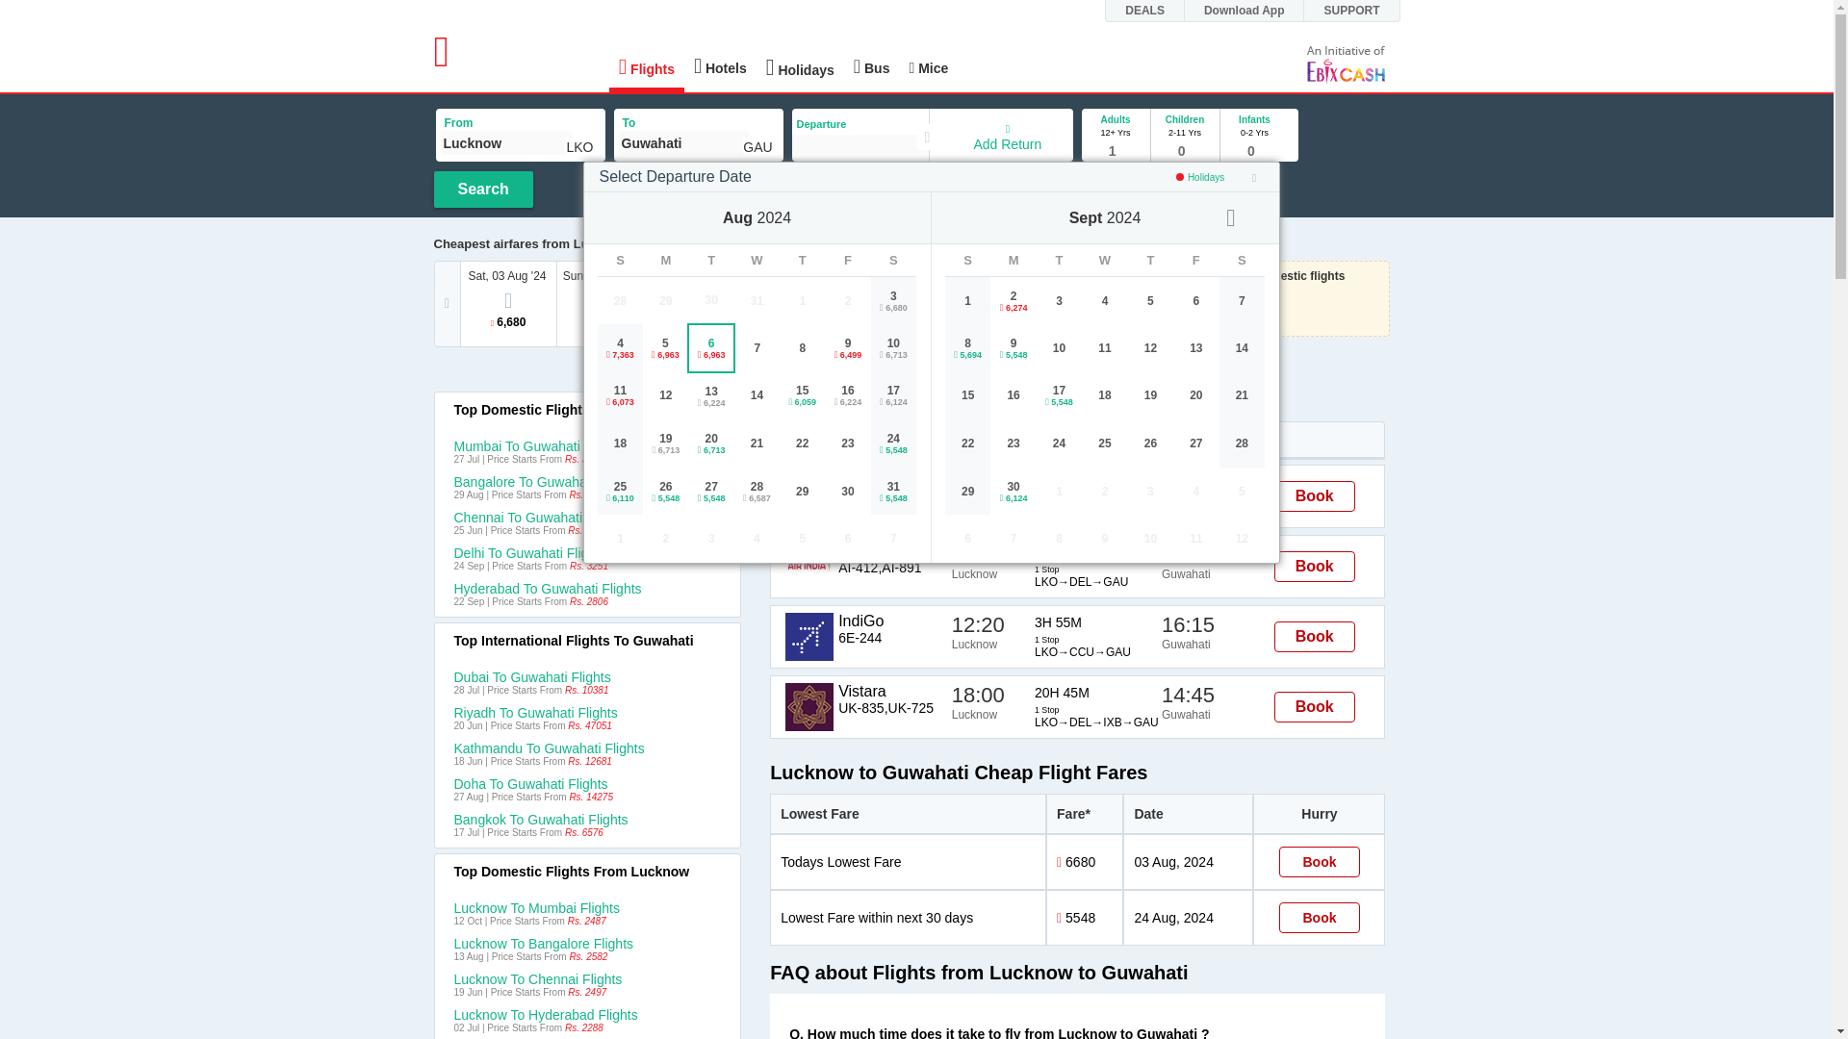  Describe the element at coordinates (588, 518) in the screenshot. I see `Chennai To Guwahati Flights` at that location.